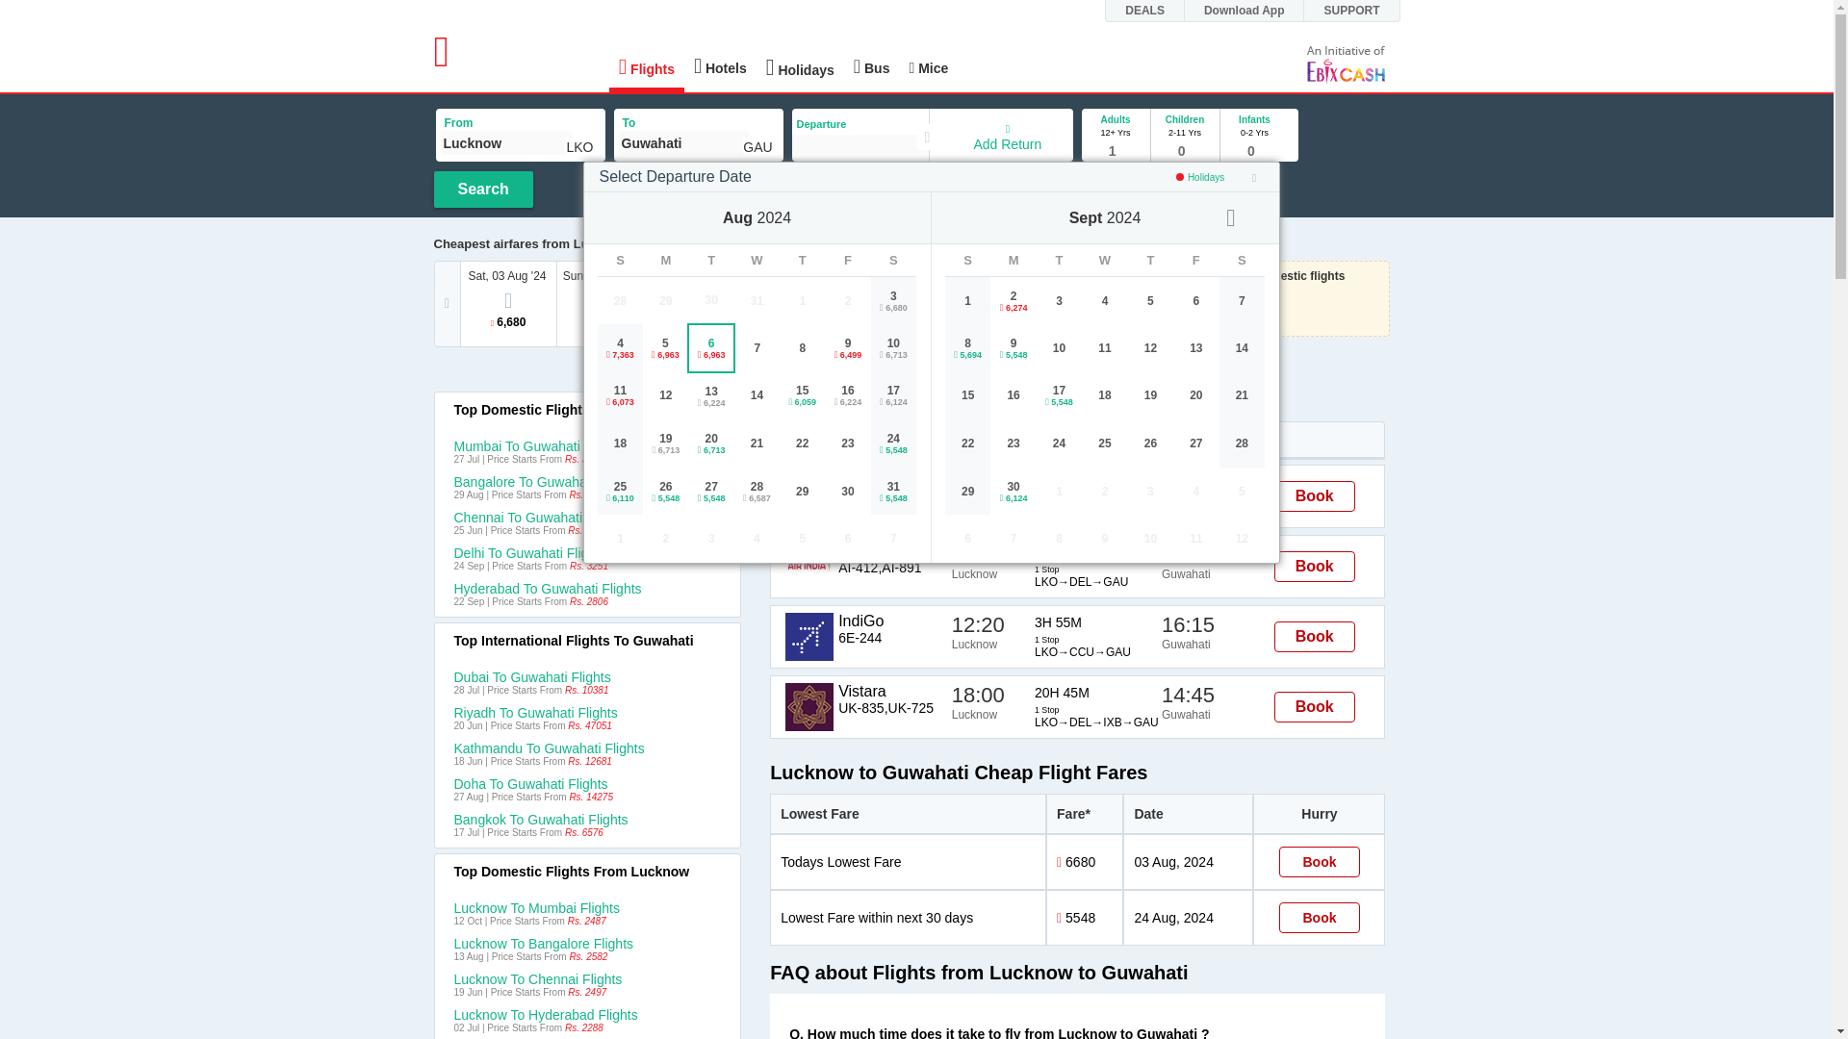  Describe the element at coordinates (588, 518) in the screenshot. I see `Chennai To Guwahati Flights` at that location.